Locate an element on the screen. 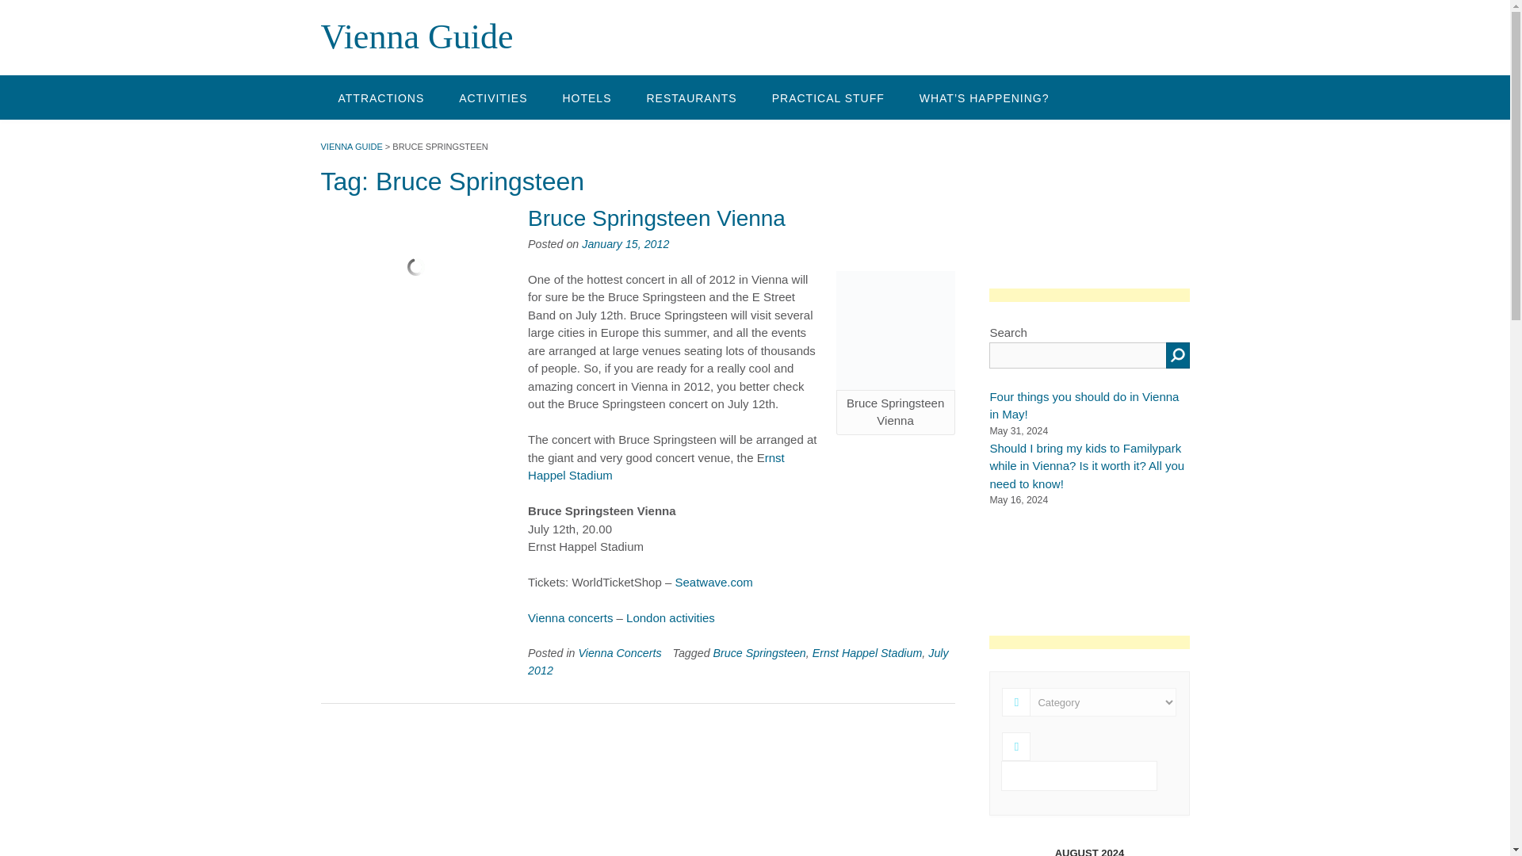 This screenshot has height=856, width=1522. Go to Vienna Guide. is located at coordinates (350, 146).